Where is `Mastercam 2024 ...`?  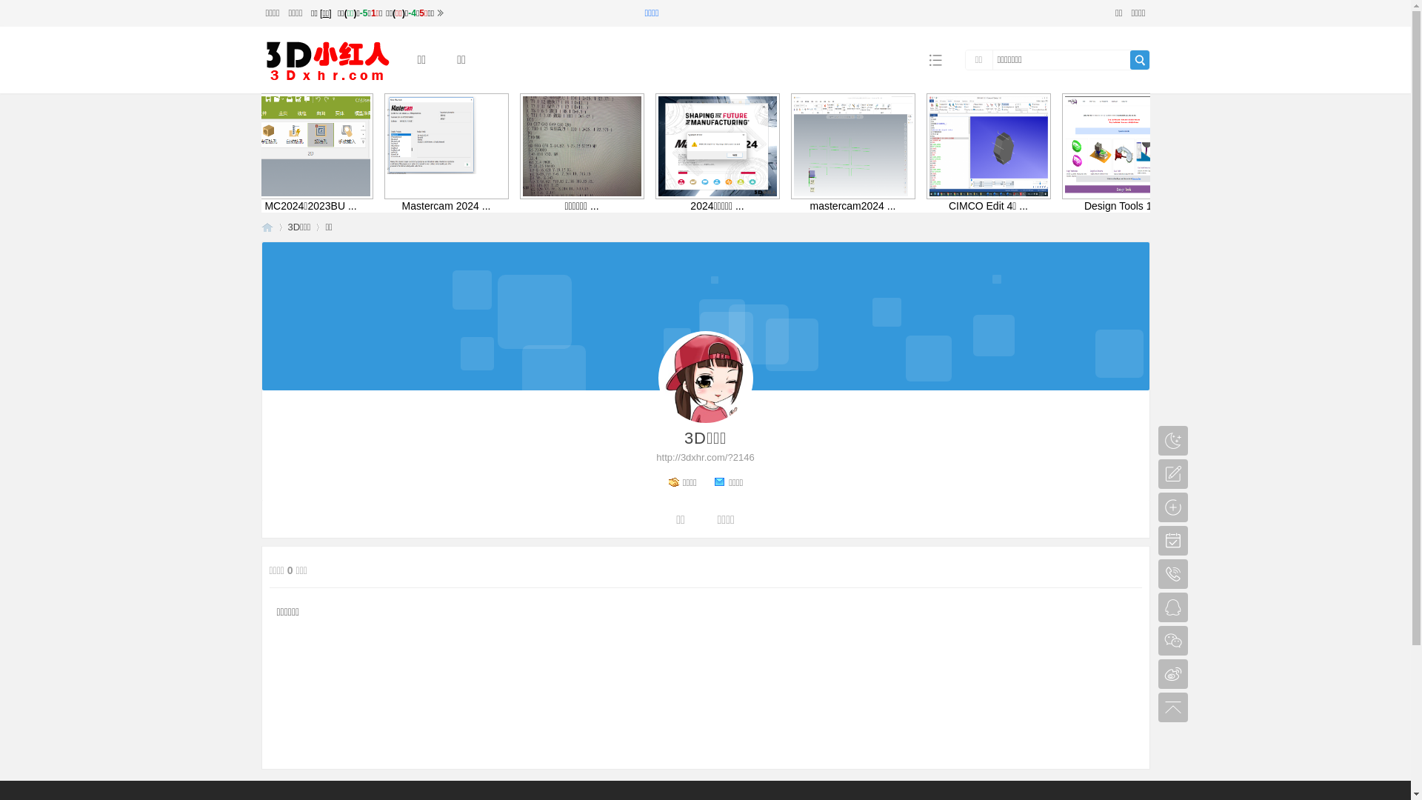
Mastercam 2024 ... is located at coordinates (554, 206).